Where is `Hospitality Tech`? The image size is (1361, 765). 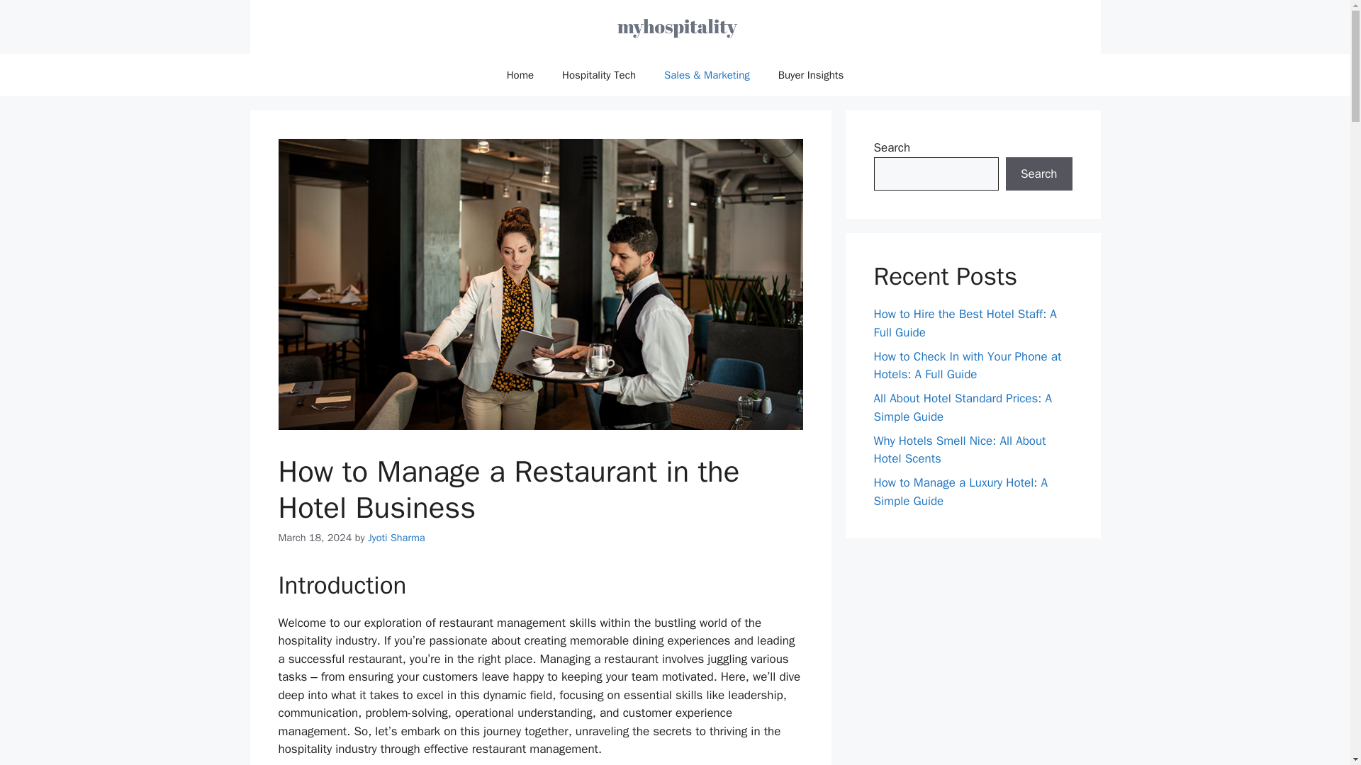 Hospitality Tech is located at coordinates (599, 75).